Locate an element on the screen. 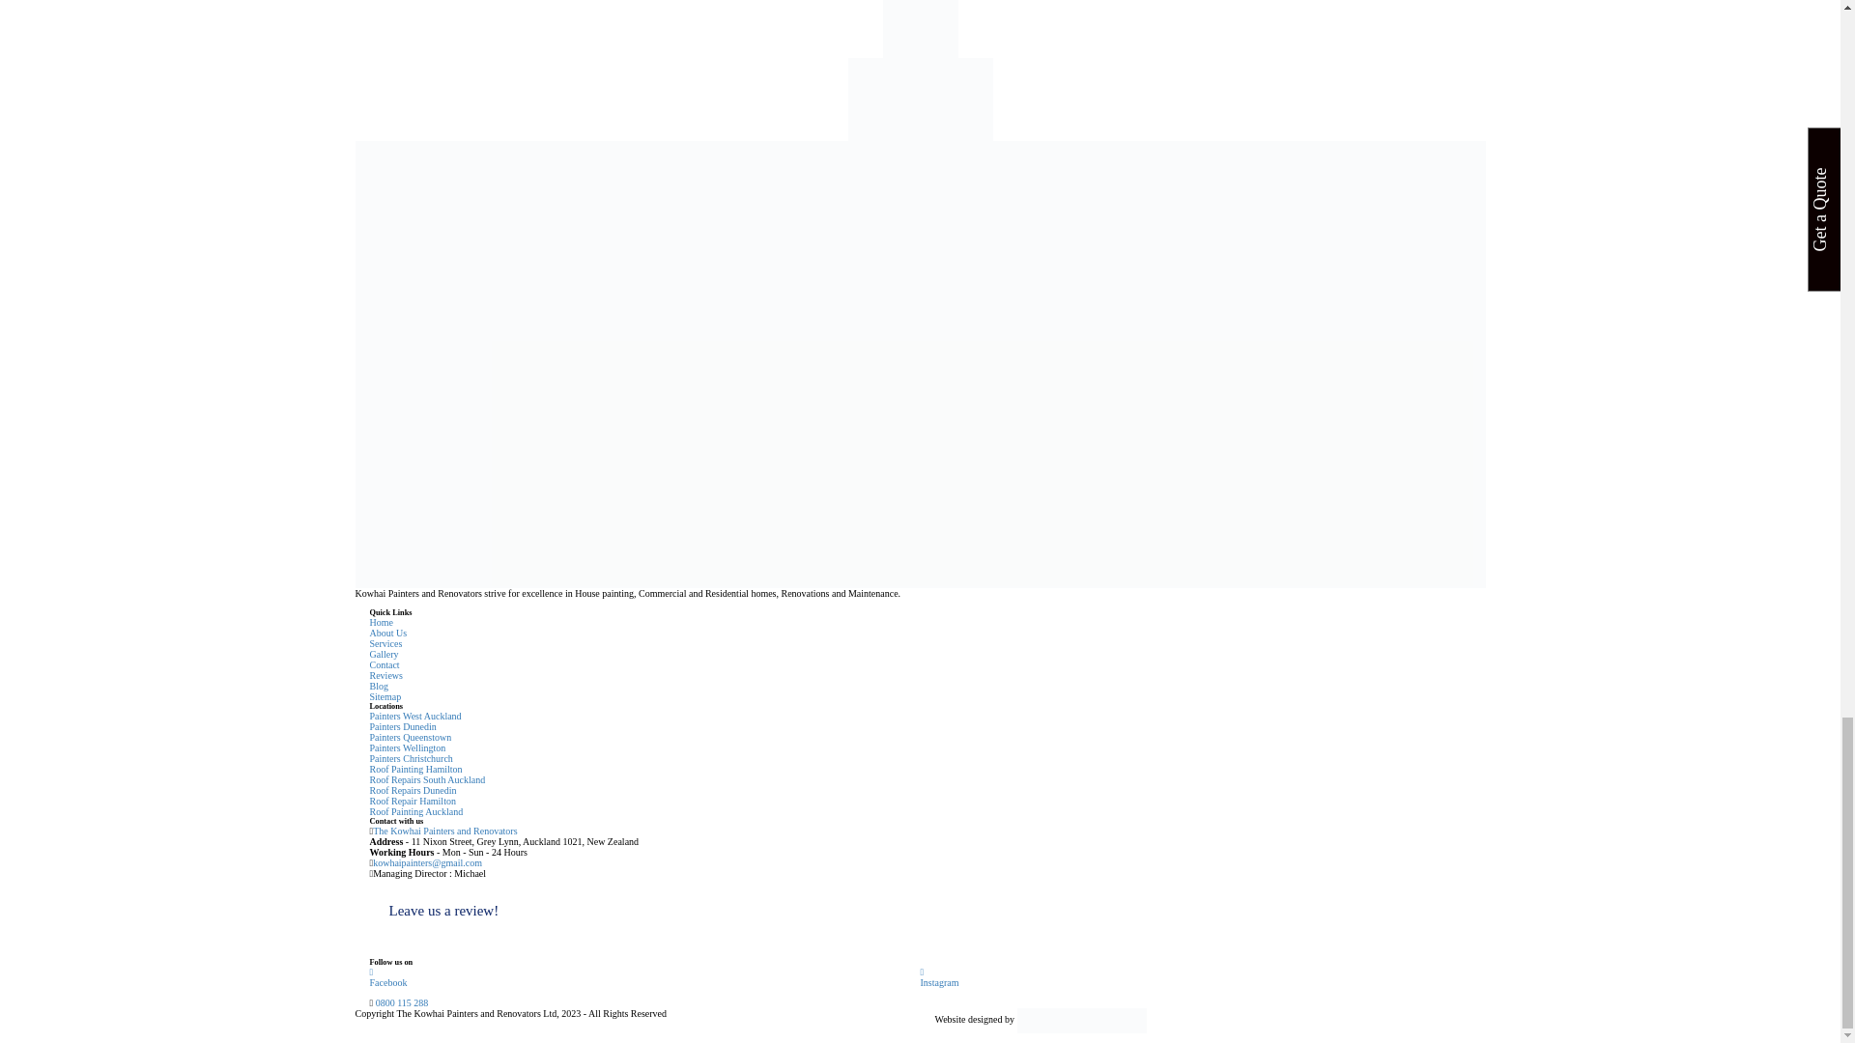  Sitemap is located at coordinates (385, 696).